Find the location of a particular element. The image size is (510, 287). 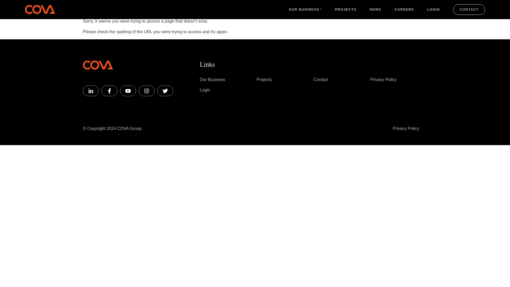

CONTACT is located at coordinates (469, 10).